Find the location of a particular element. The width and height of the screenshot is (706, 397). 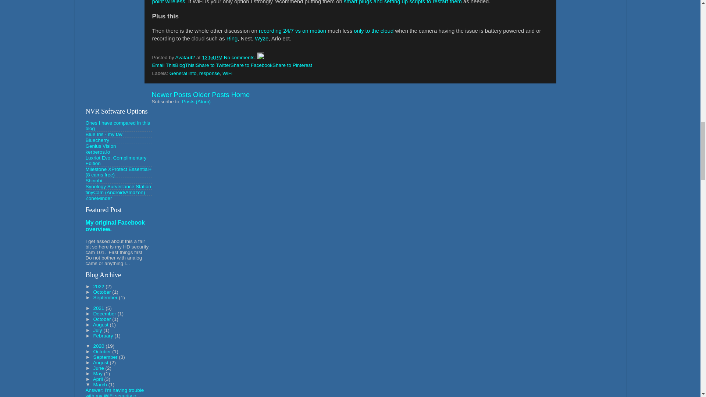

Share to Twitter is located at coordinates (213, 65).